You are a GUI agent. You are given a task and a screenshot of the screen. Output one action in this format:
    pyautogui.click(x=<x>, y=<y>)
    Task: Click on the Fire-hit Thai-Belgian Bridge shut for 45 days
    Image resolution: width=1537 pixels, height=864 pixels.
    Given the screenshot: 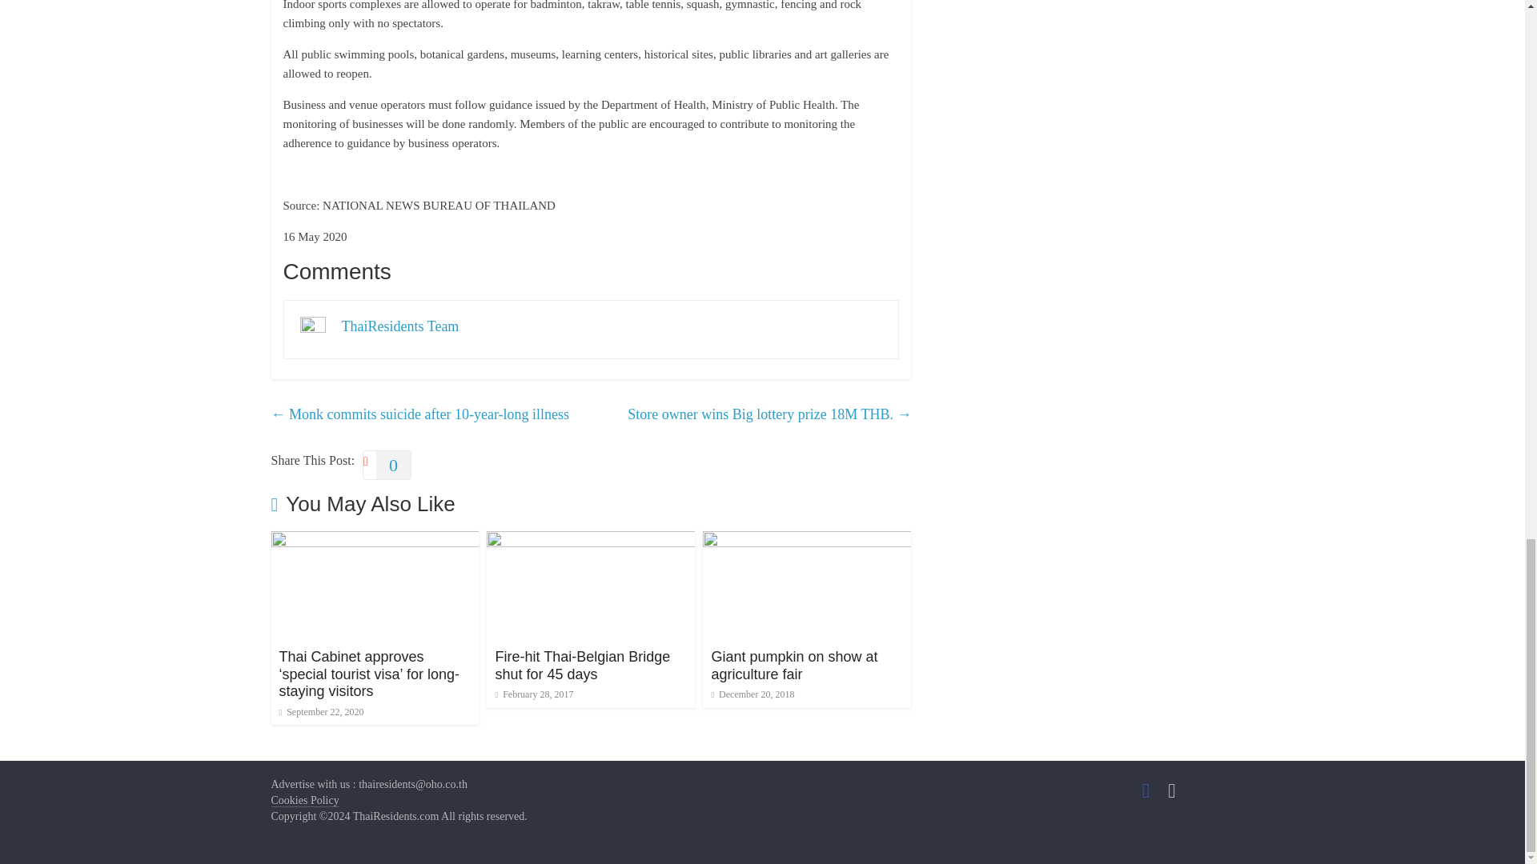 What is the action you would take?
    pyautogui.click(x=583, y=666)
    